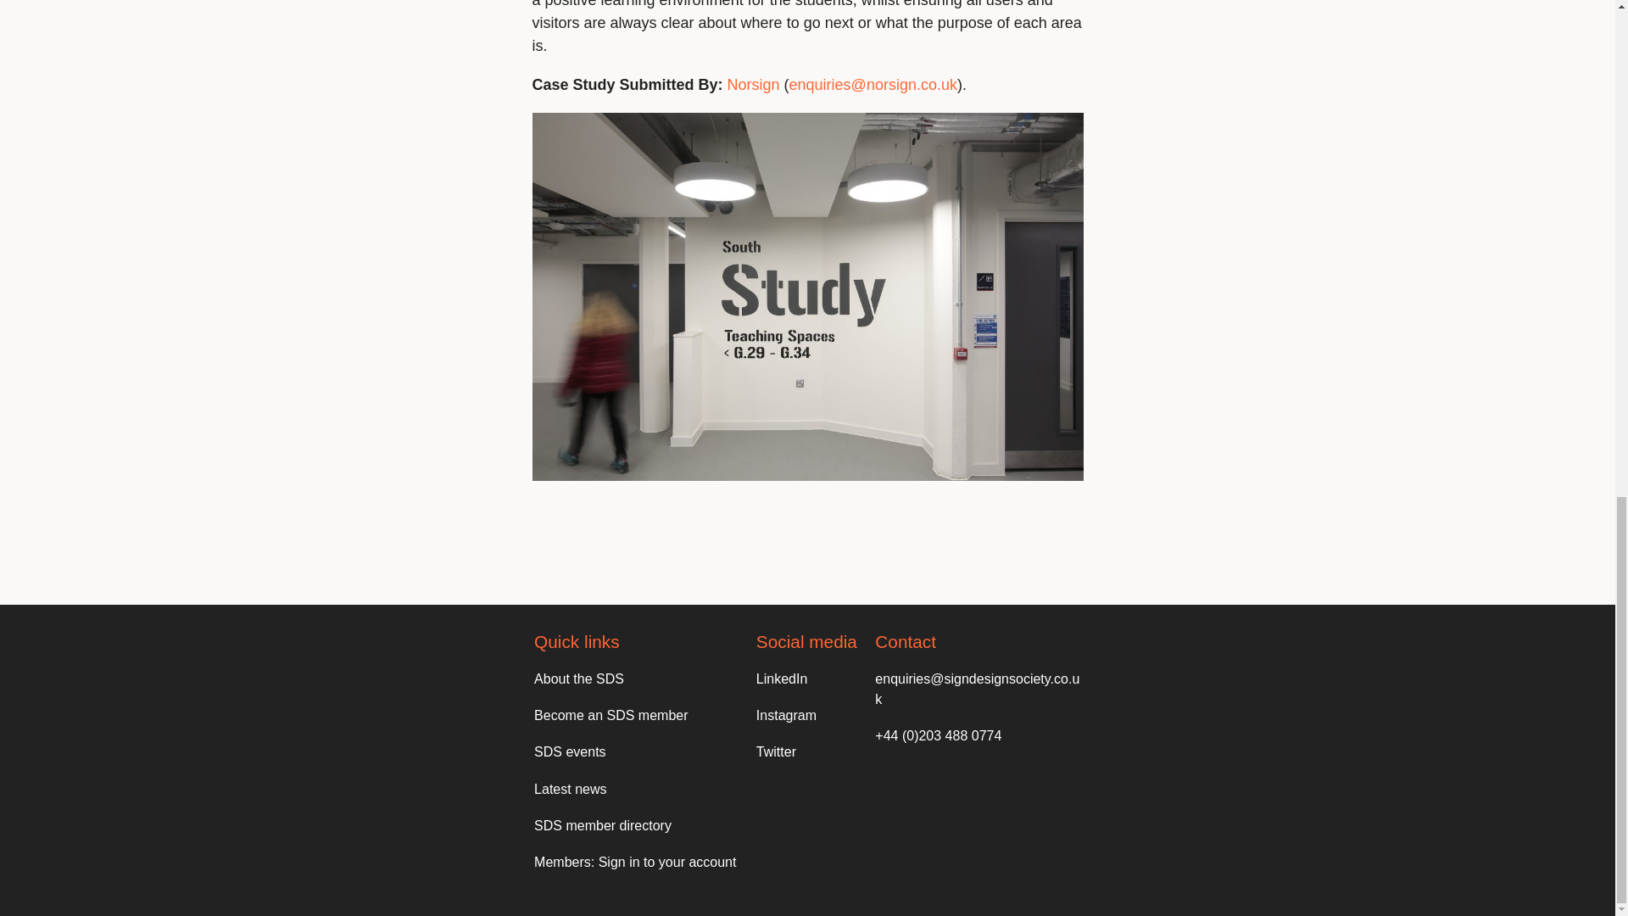 The height and width of the screenshot is (916, 1628). I want to click on Become an SDS member, so click(610, 715).